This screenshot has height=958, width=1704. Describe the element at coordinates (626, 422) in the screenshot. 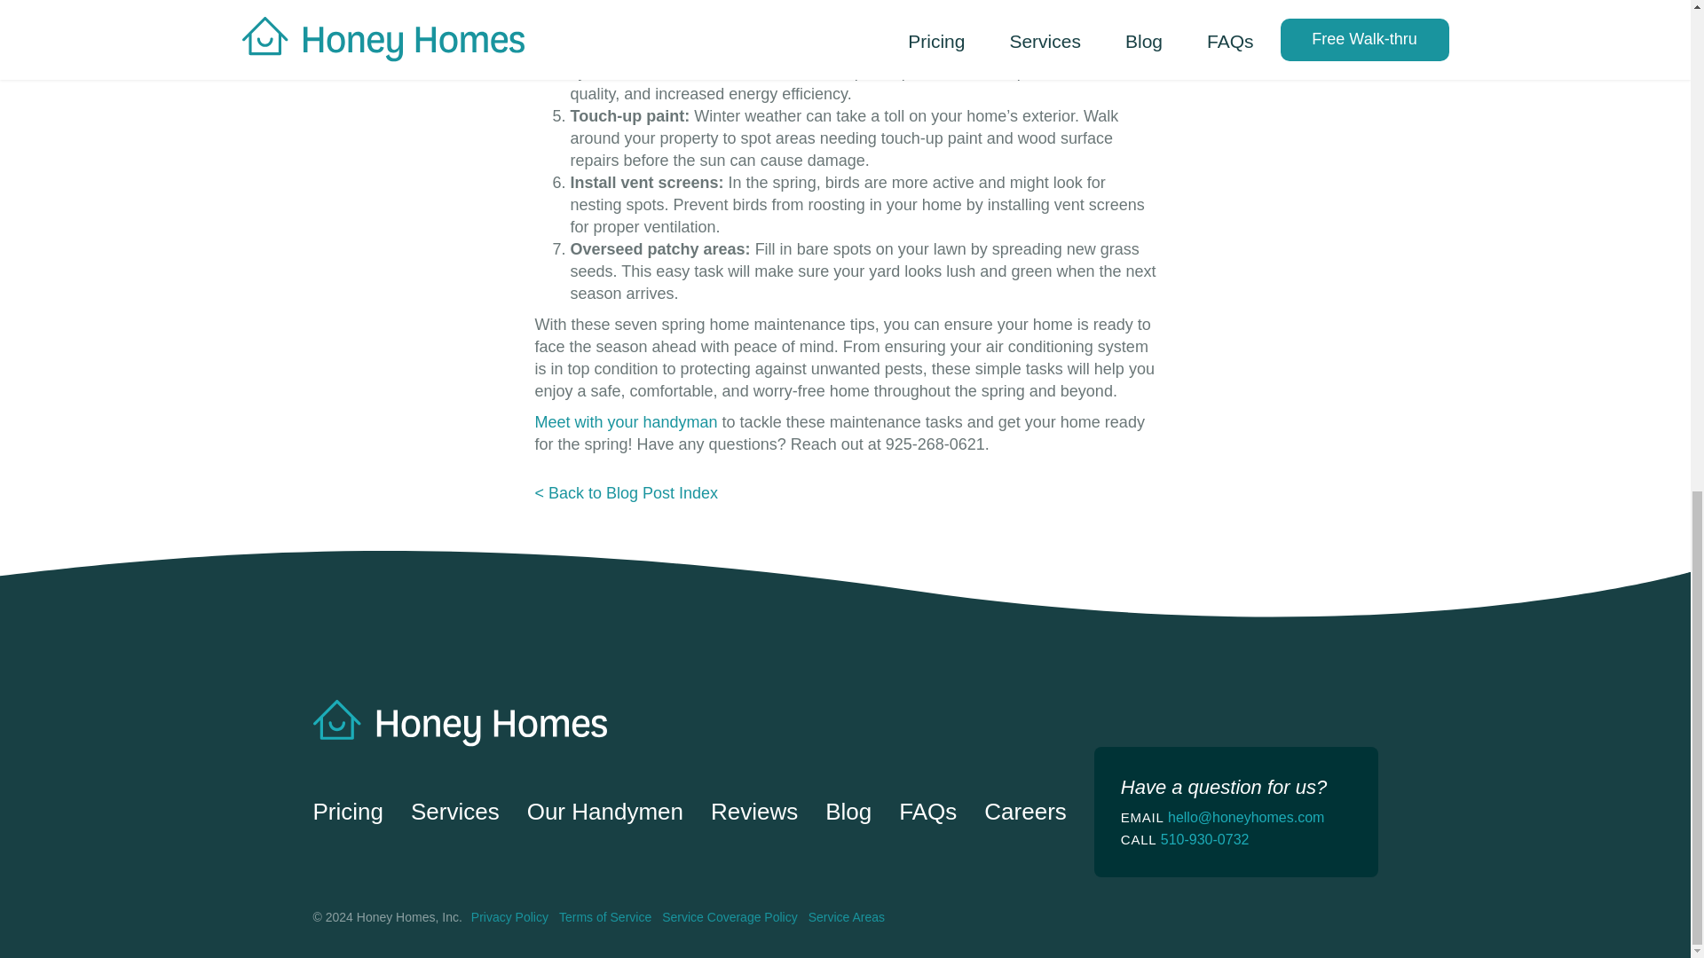

I see `Meet with your handyman` at that location.